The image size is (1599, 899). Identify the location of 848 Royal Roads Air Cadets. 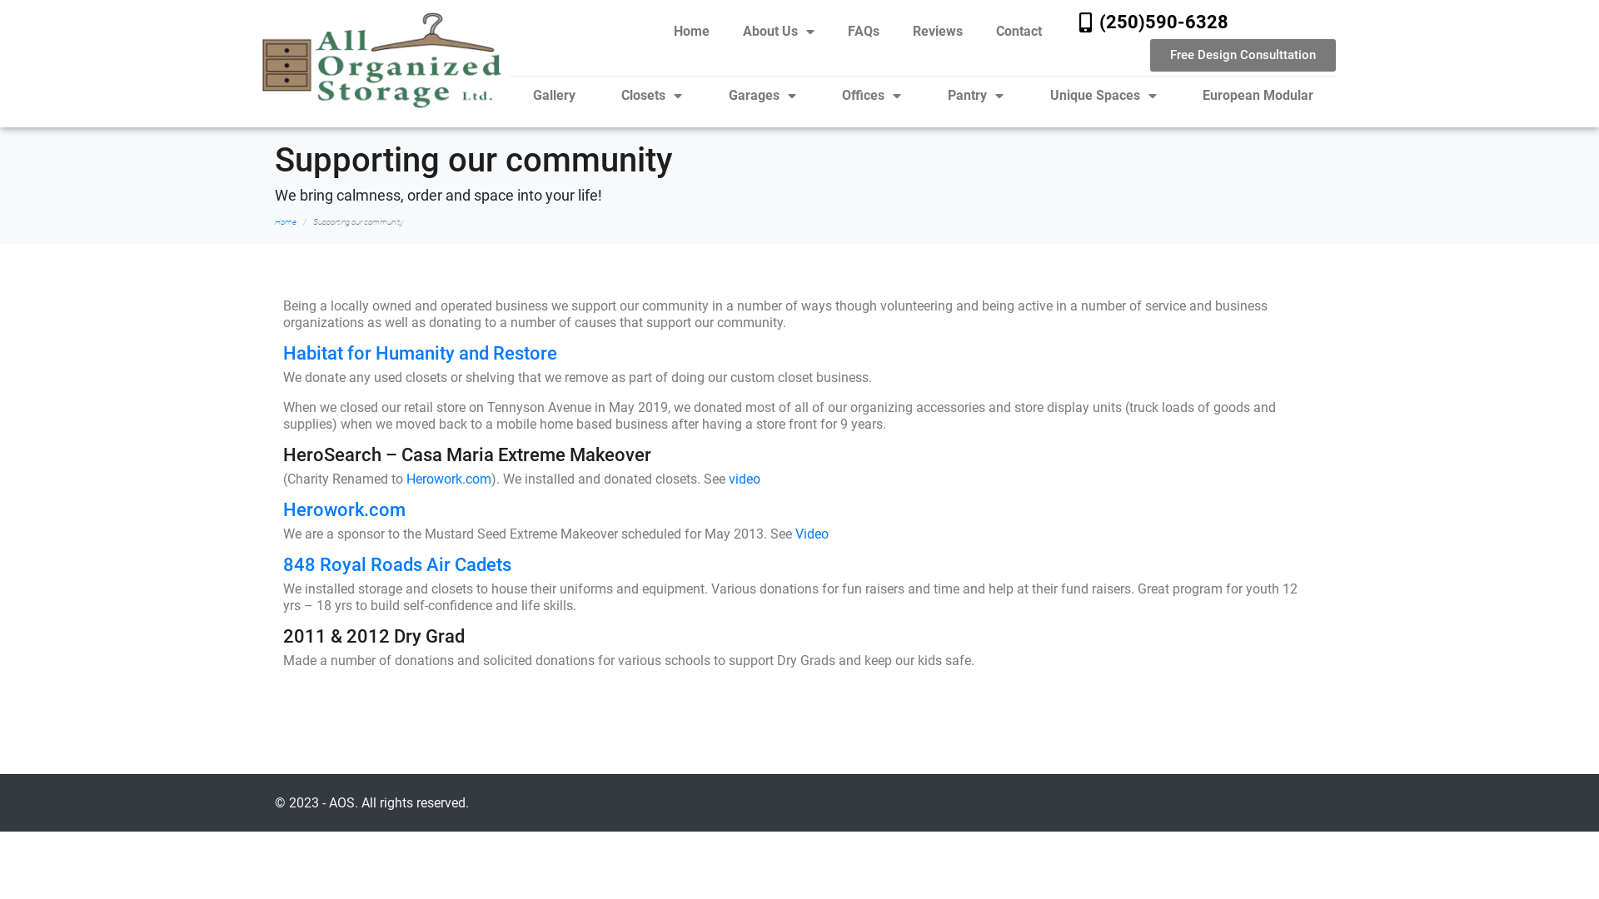
(397, 564).